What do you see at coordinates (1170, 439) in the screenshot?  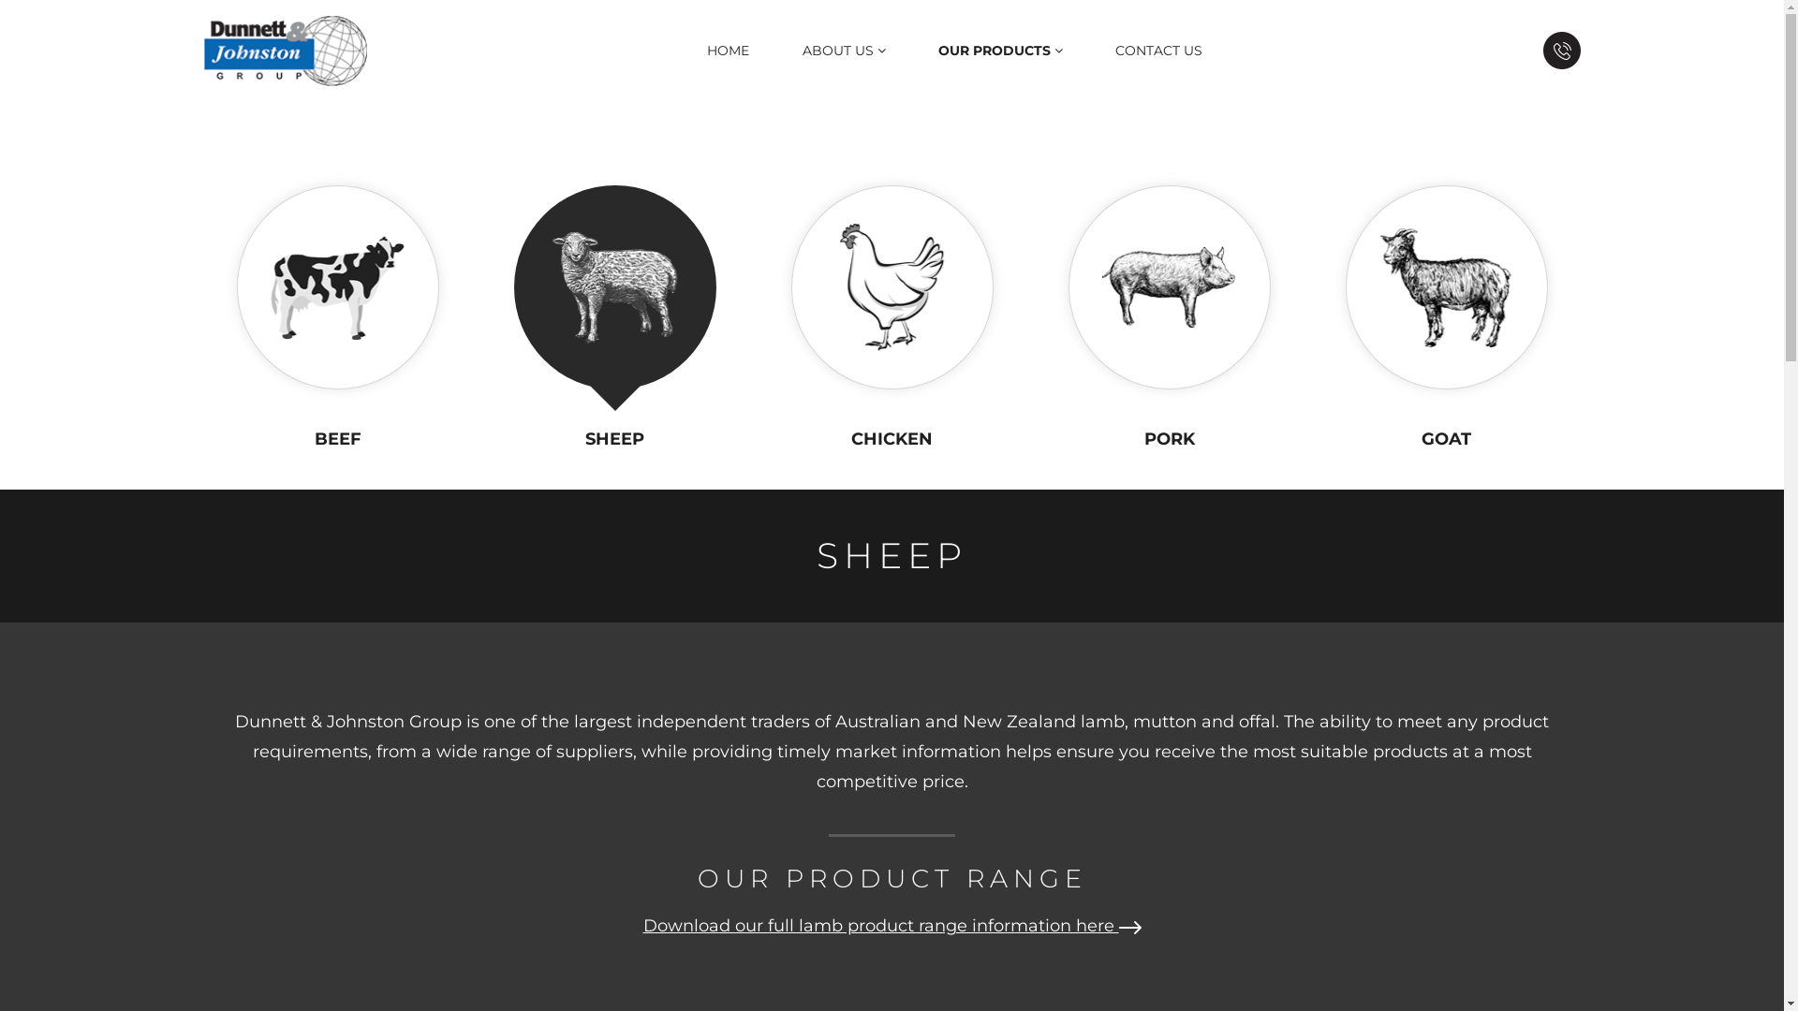 I see `PORK` at bounding box center [1170, 439].